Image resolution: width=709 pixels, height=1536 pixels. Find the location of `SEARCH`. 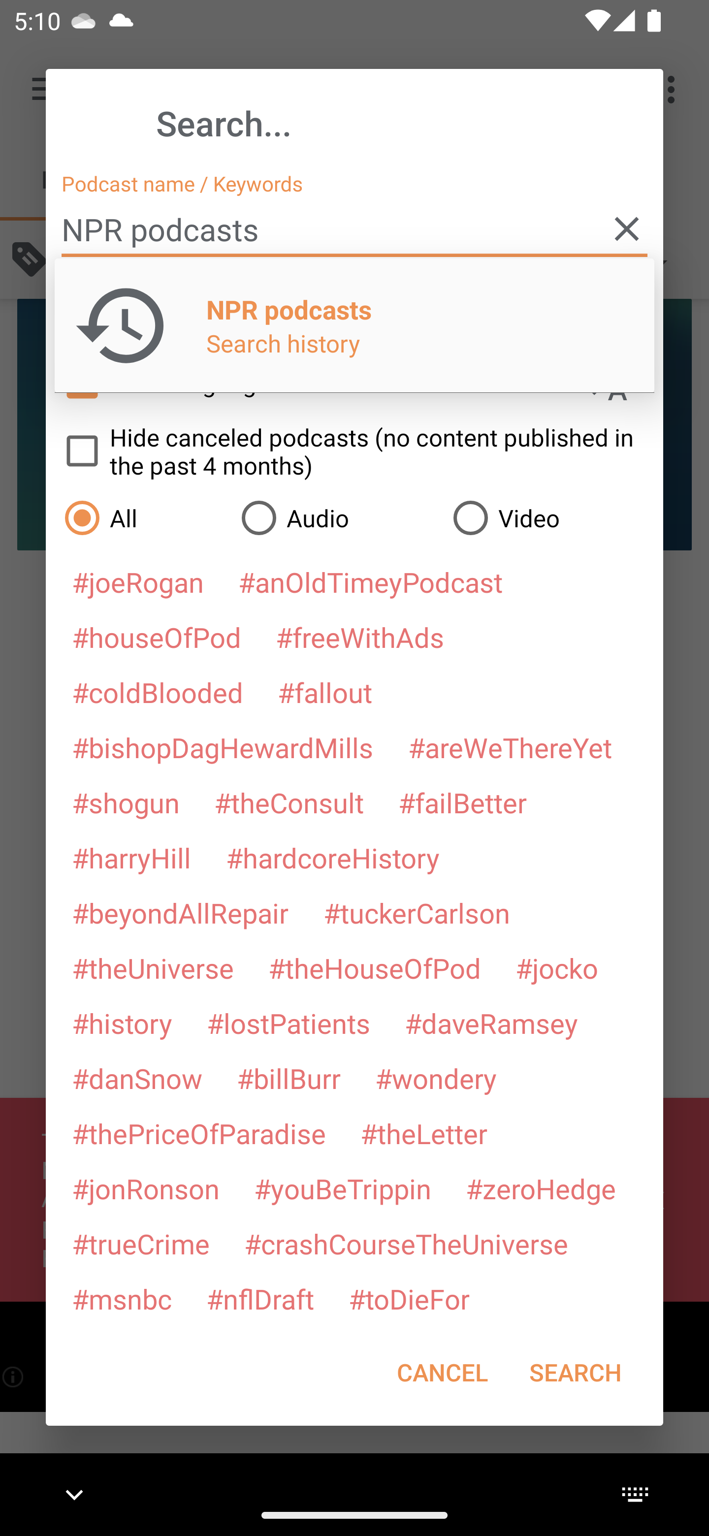

SEARCH is located at coordinates (575, 1372).